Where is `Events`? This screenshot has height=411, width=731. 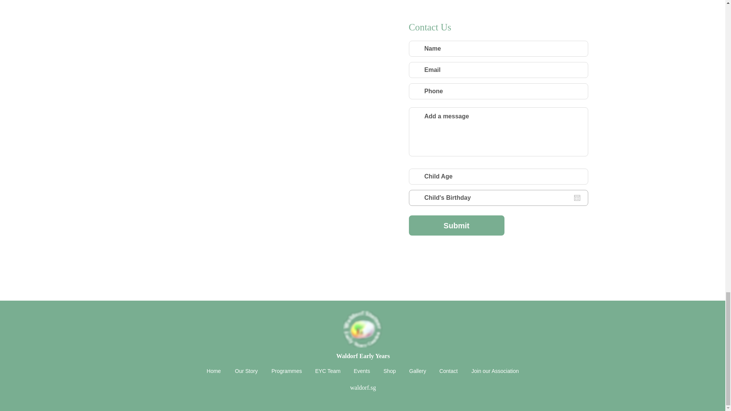 Events is located at coordinates (362, 371).